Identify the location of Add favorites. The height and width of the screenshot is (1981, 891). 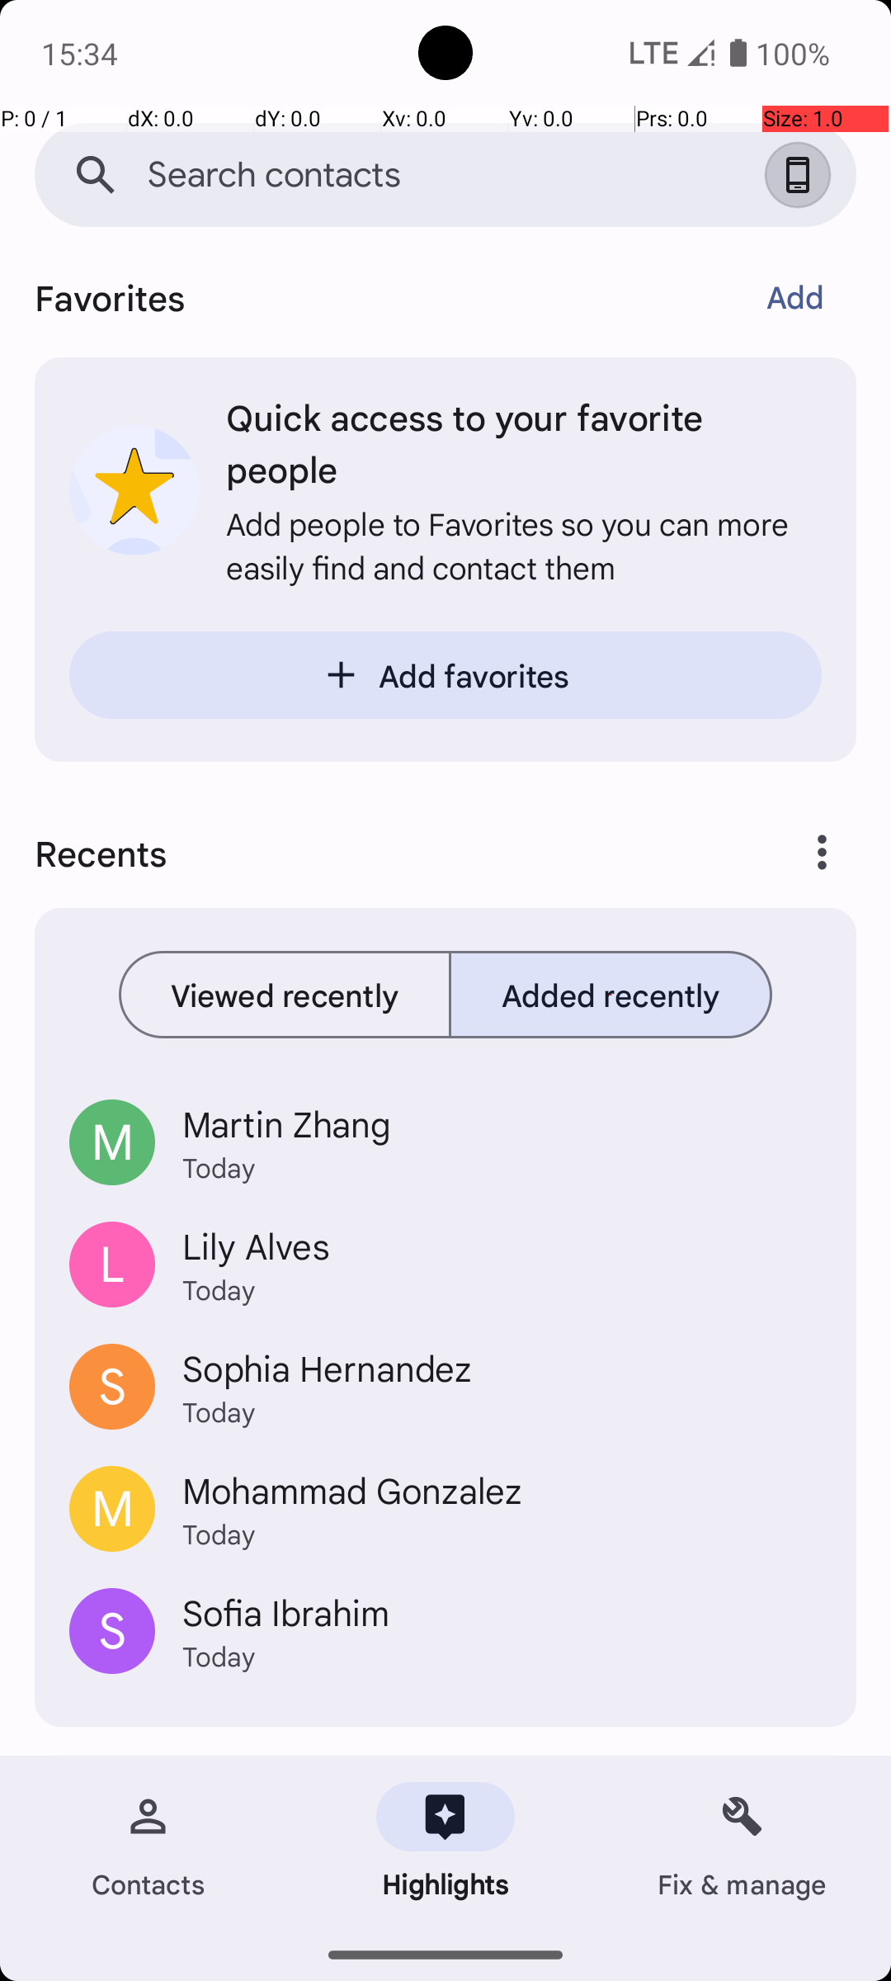
(445, 675).